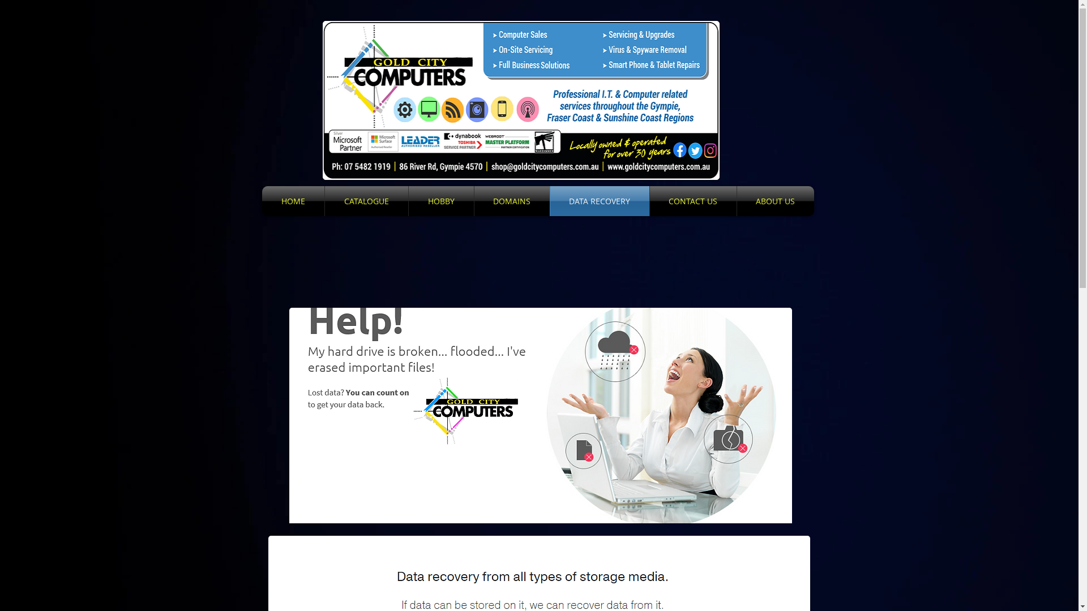 This screenshot has height=611, width=1087. Describe the element at coordinates (442, 201) in the screenshot. I see `HOBBY` at that location.